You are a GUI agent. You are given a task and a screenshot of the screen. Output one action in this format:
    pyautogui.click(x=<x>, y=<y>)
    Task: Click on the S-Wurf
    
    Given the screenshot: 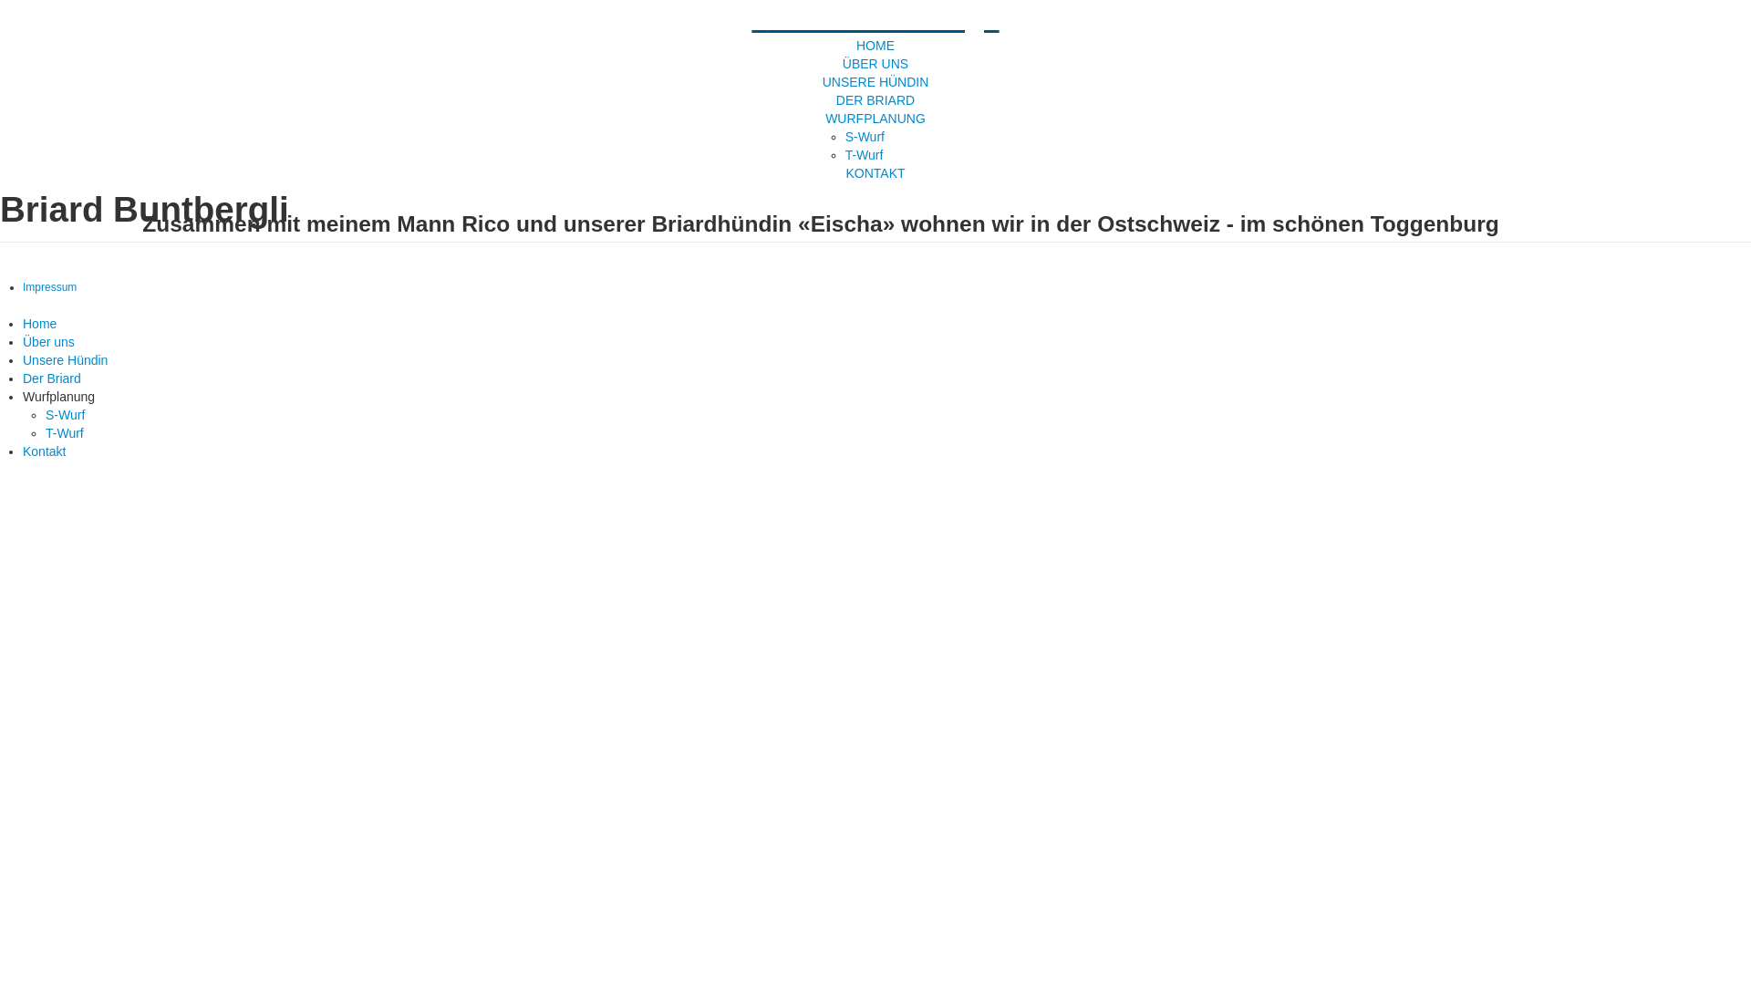 What is the action you would take?
    pyautogui.click(x=66, y=414)
    